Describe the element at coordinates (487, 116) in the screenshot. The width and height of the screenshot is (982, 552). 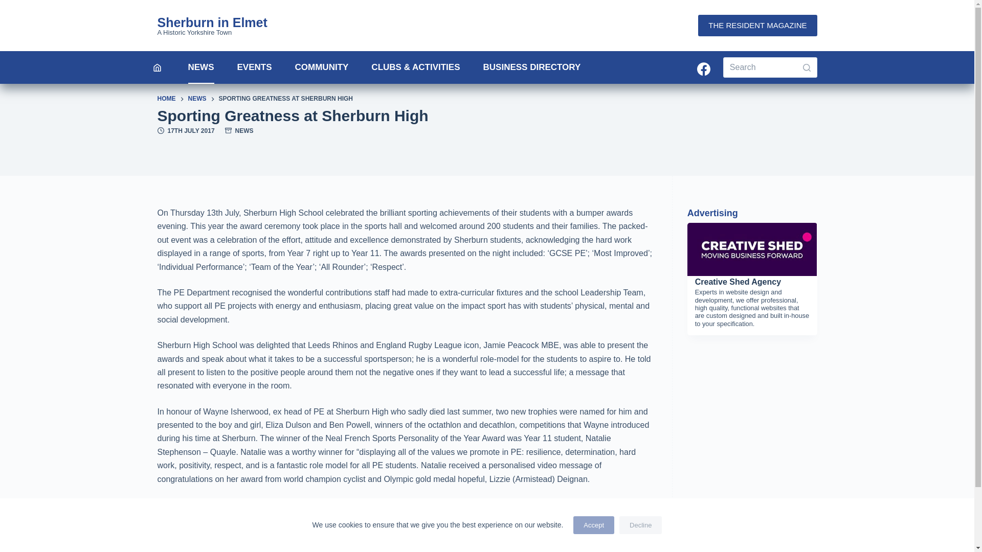
I see `Sporting Greatness at Sherburn High` at that location.